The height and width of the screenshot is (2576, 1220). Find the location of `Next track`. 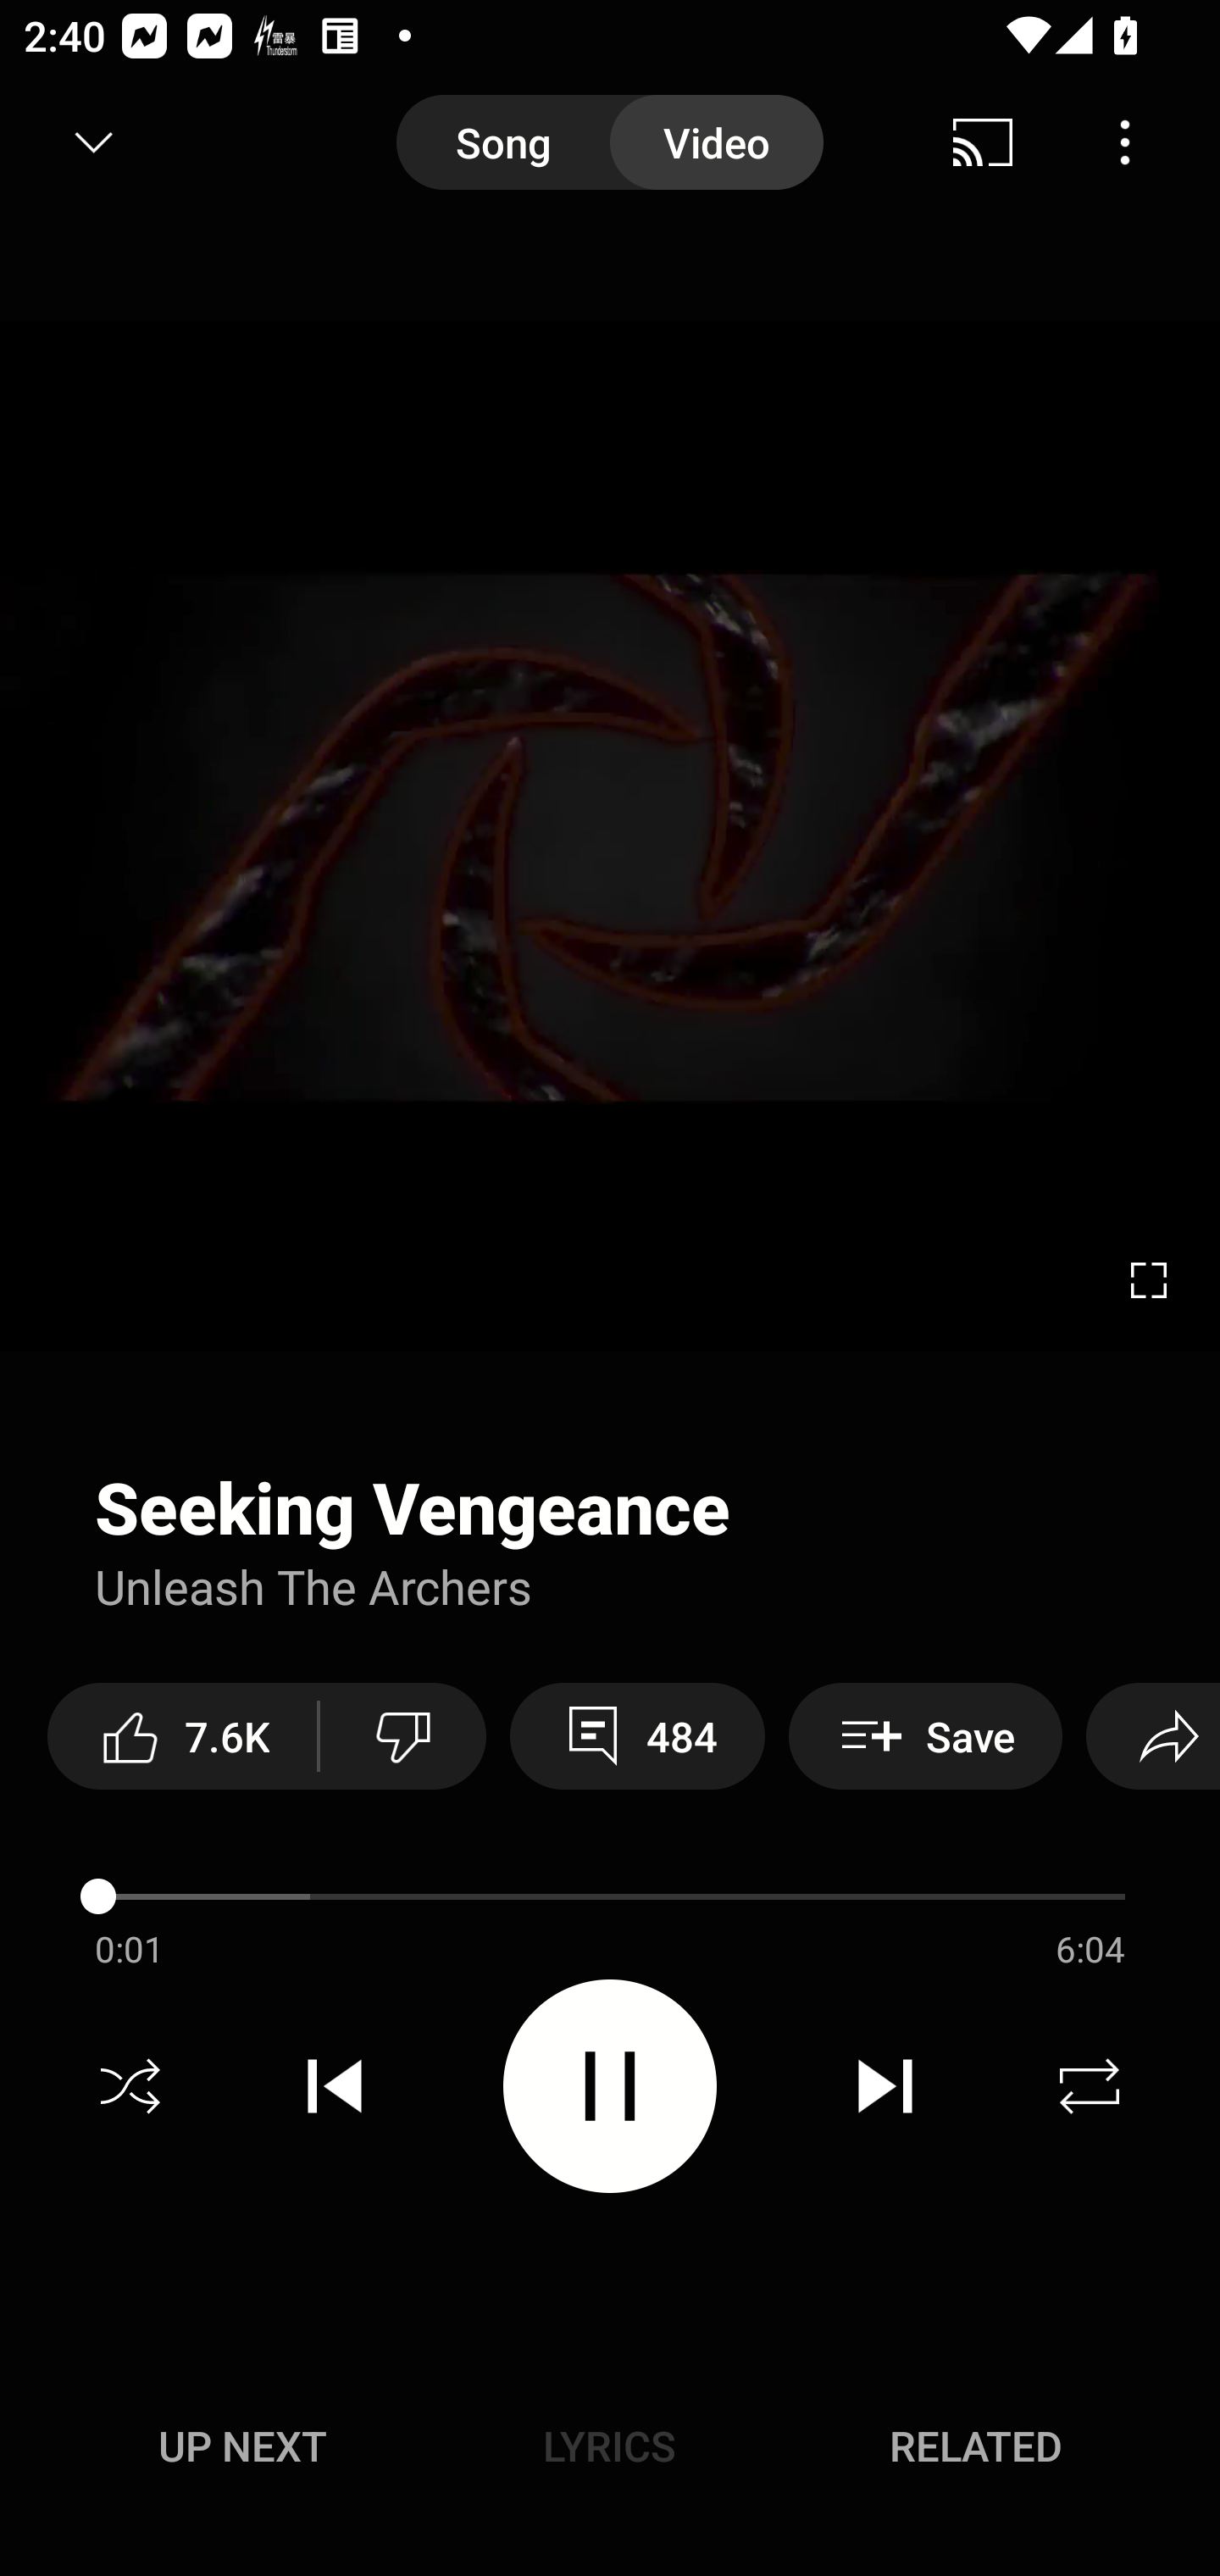

Next track is located at coordinates (884, 2086).